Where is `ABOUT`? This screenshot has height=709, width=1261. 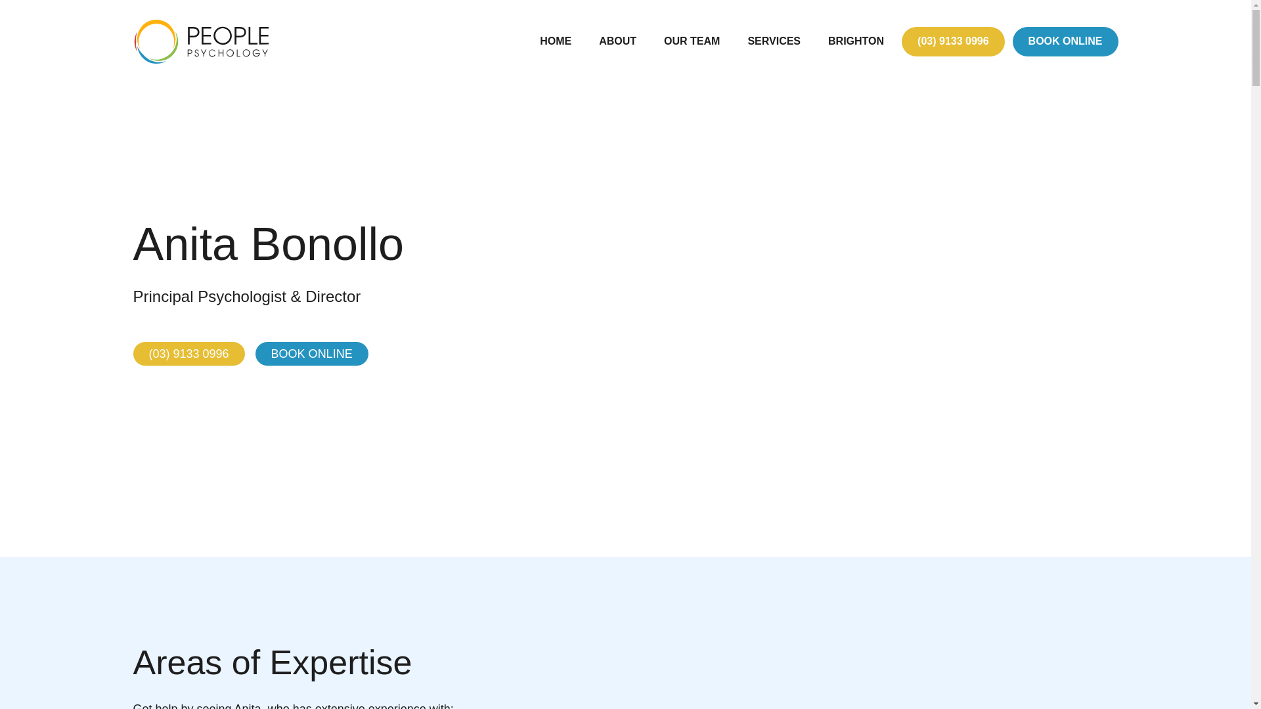
ABOUT is located at coordinates (617, 41).